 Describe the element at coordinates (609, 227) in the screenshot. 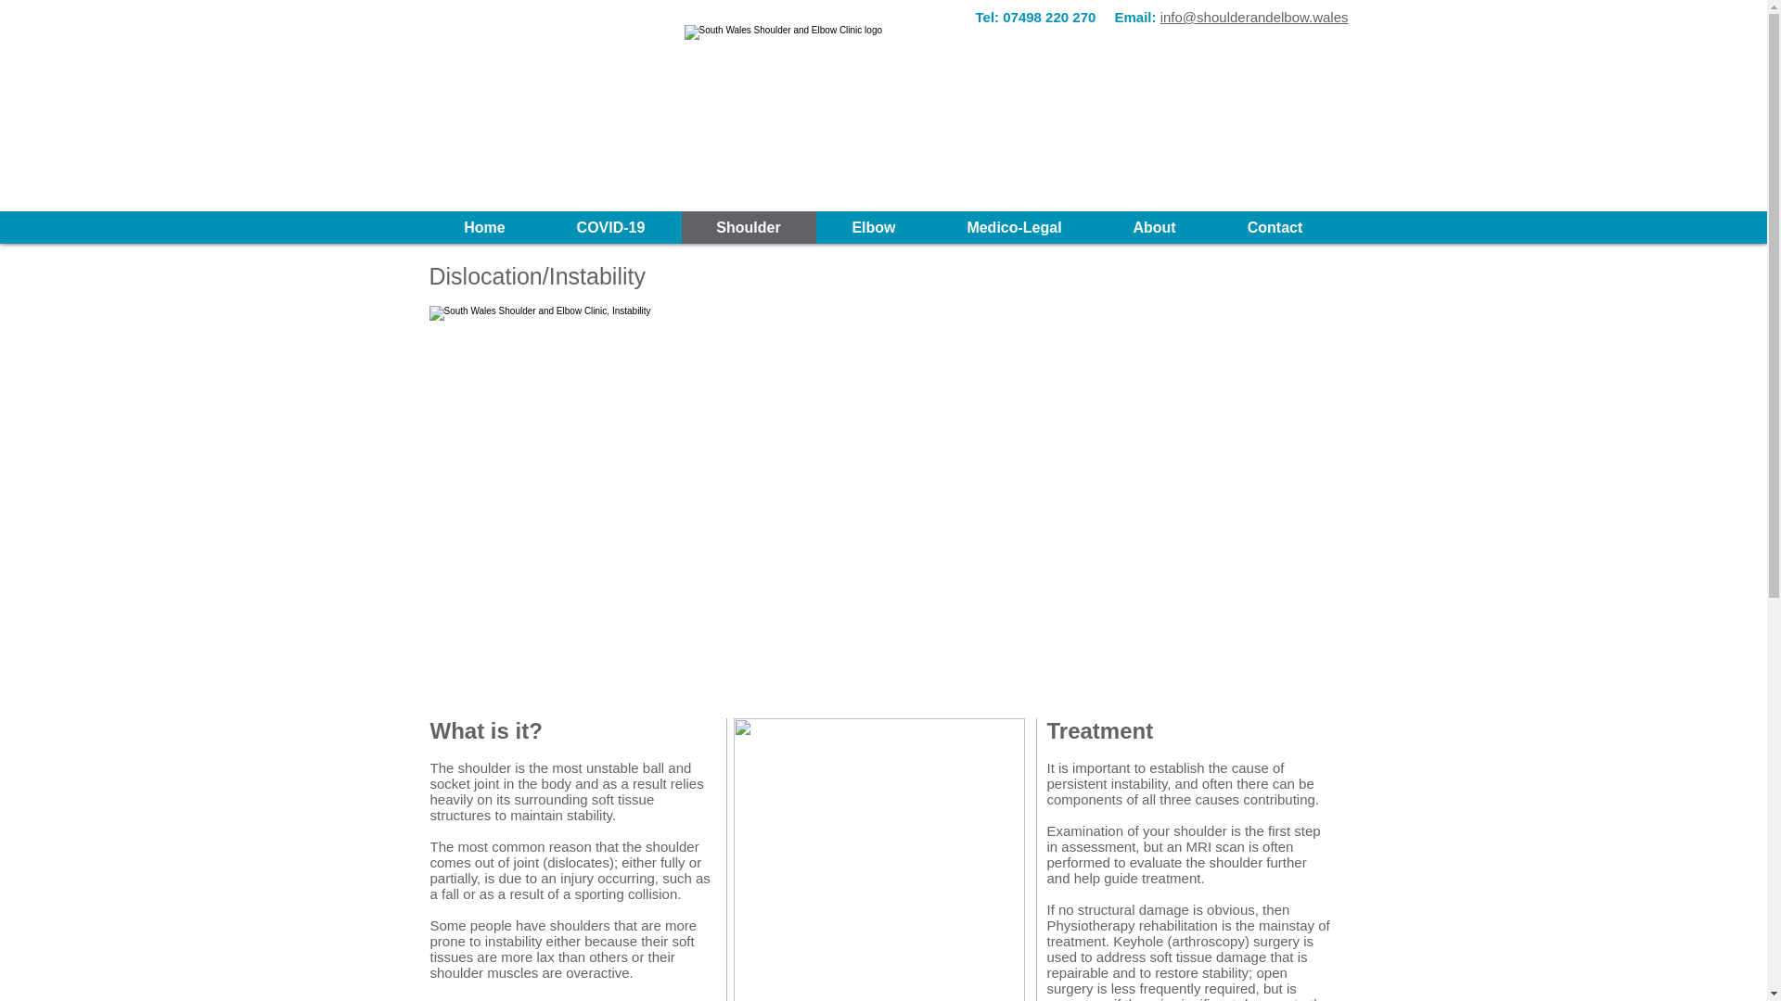

I see `COVID-19` at that location.